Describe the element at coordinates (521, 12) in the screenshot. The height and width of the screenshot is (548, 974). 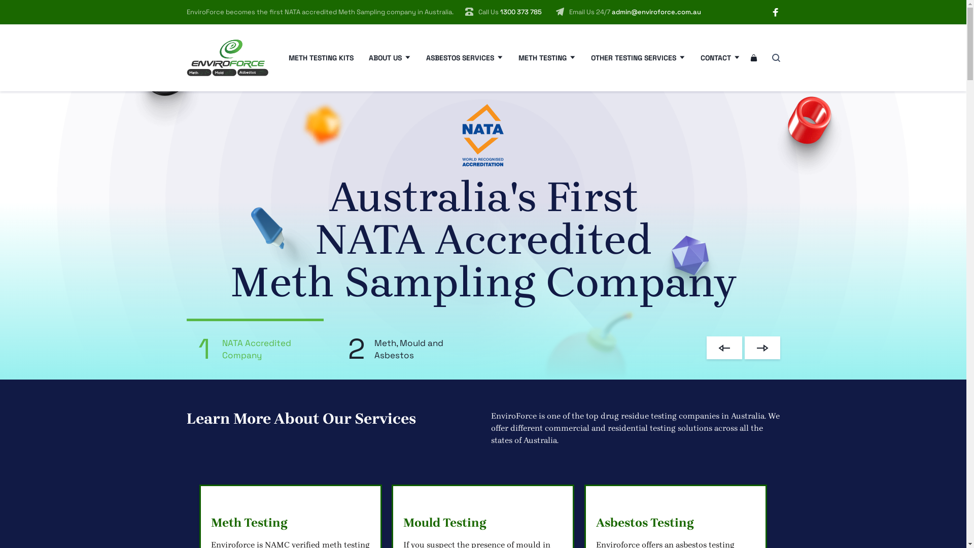
I see `1300 373 785` at that location.